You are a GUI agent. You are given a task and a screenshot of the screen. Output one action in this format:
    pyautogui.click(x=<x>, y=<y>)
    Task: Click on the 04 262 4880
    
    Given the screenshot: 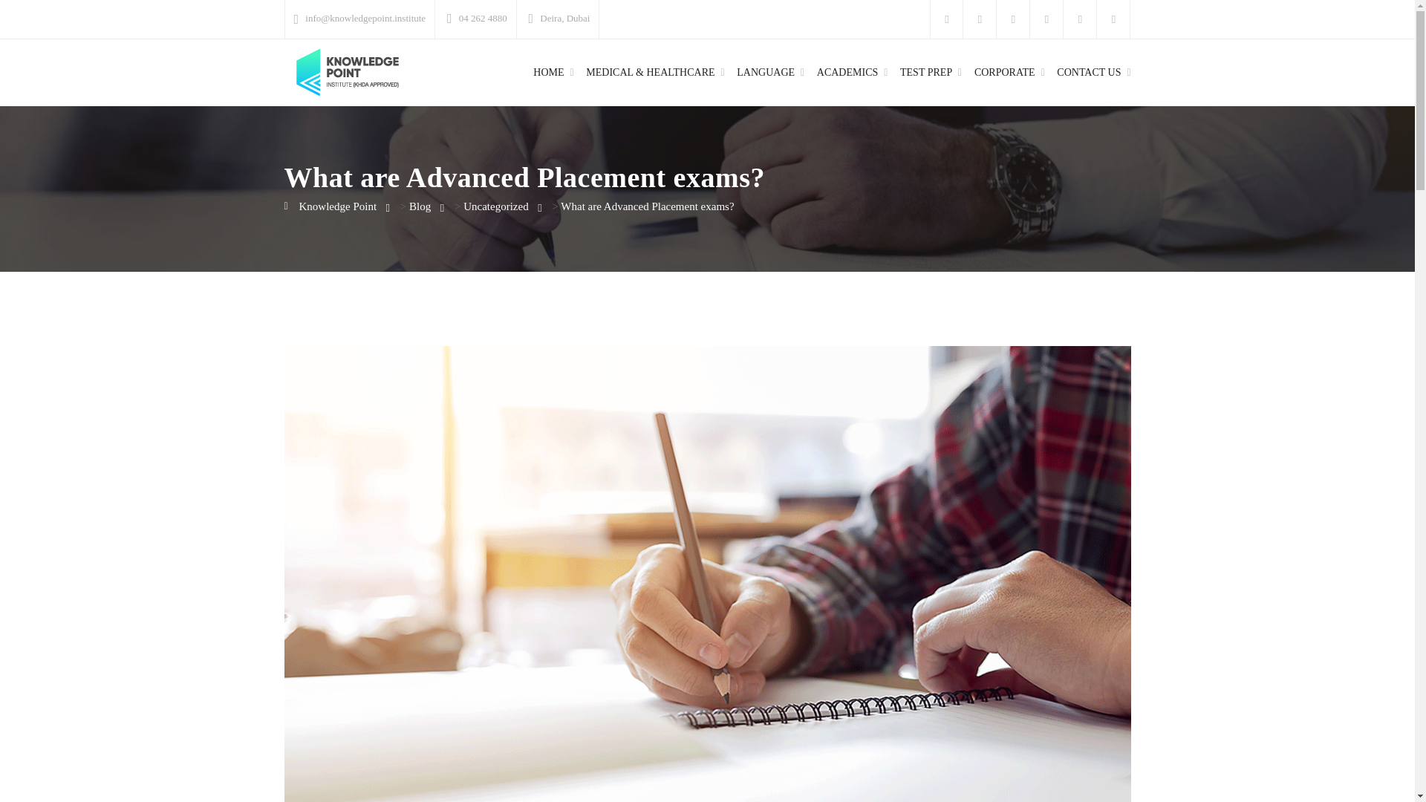 What is the action you would take?
    pyautogui.click(x=483, y=18)
    